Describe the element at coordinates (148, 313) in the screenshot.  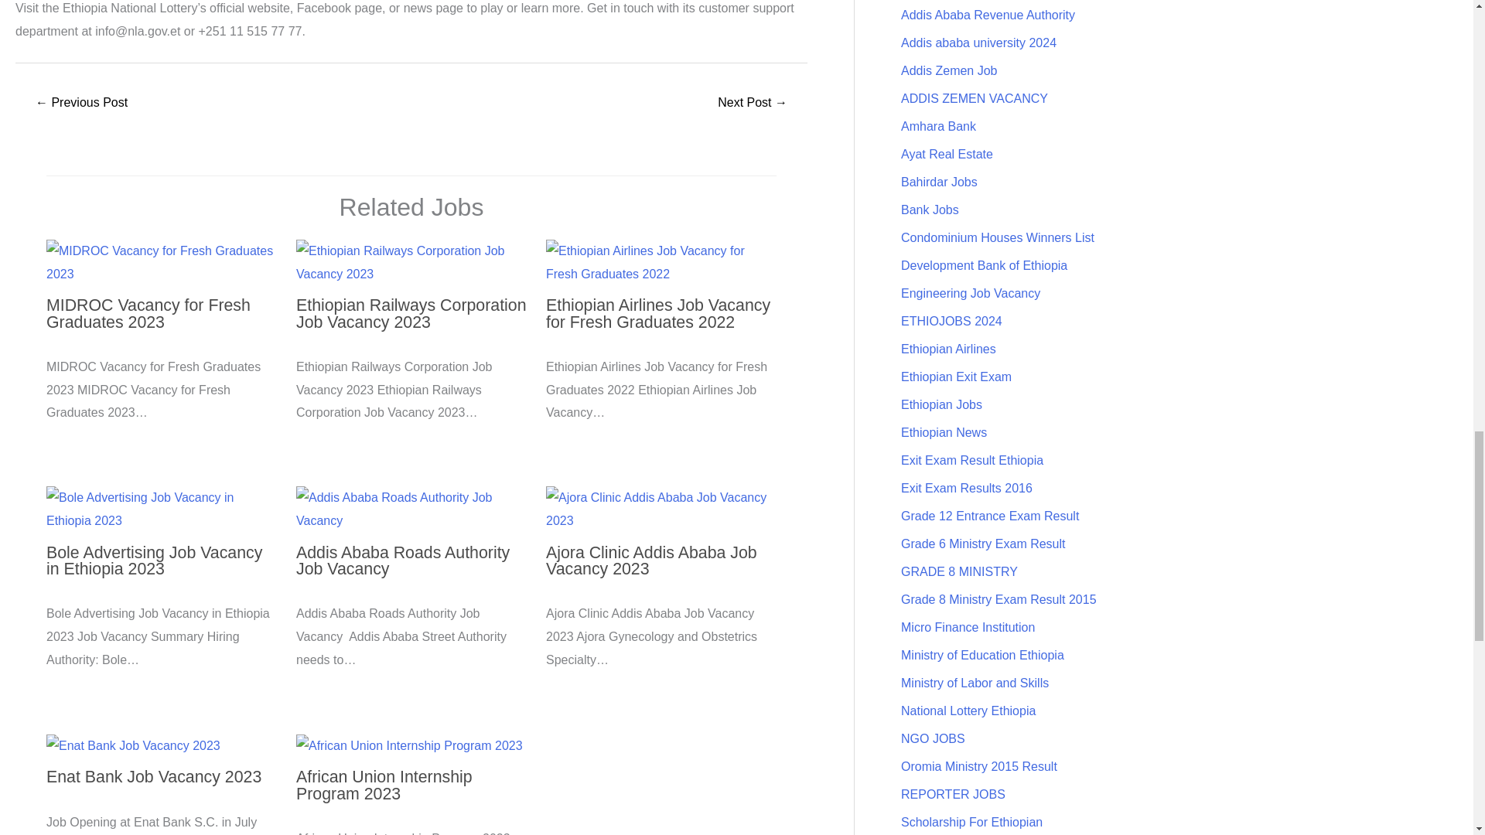
I see `MIDROC Vacancy for Fresh Graduates 2023` at that location.